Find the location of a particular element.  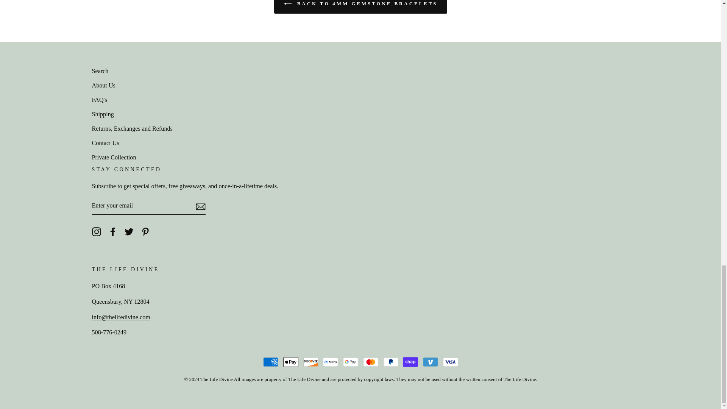

The Life Divine on Facebook is located at coordinates (113, 231).